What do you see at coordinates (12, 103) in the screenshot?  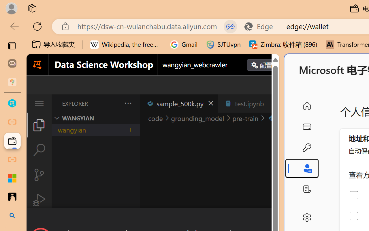 I see `wangyian_dsw - DSW` at bounding box center [12, 103].